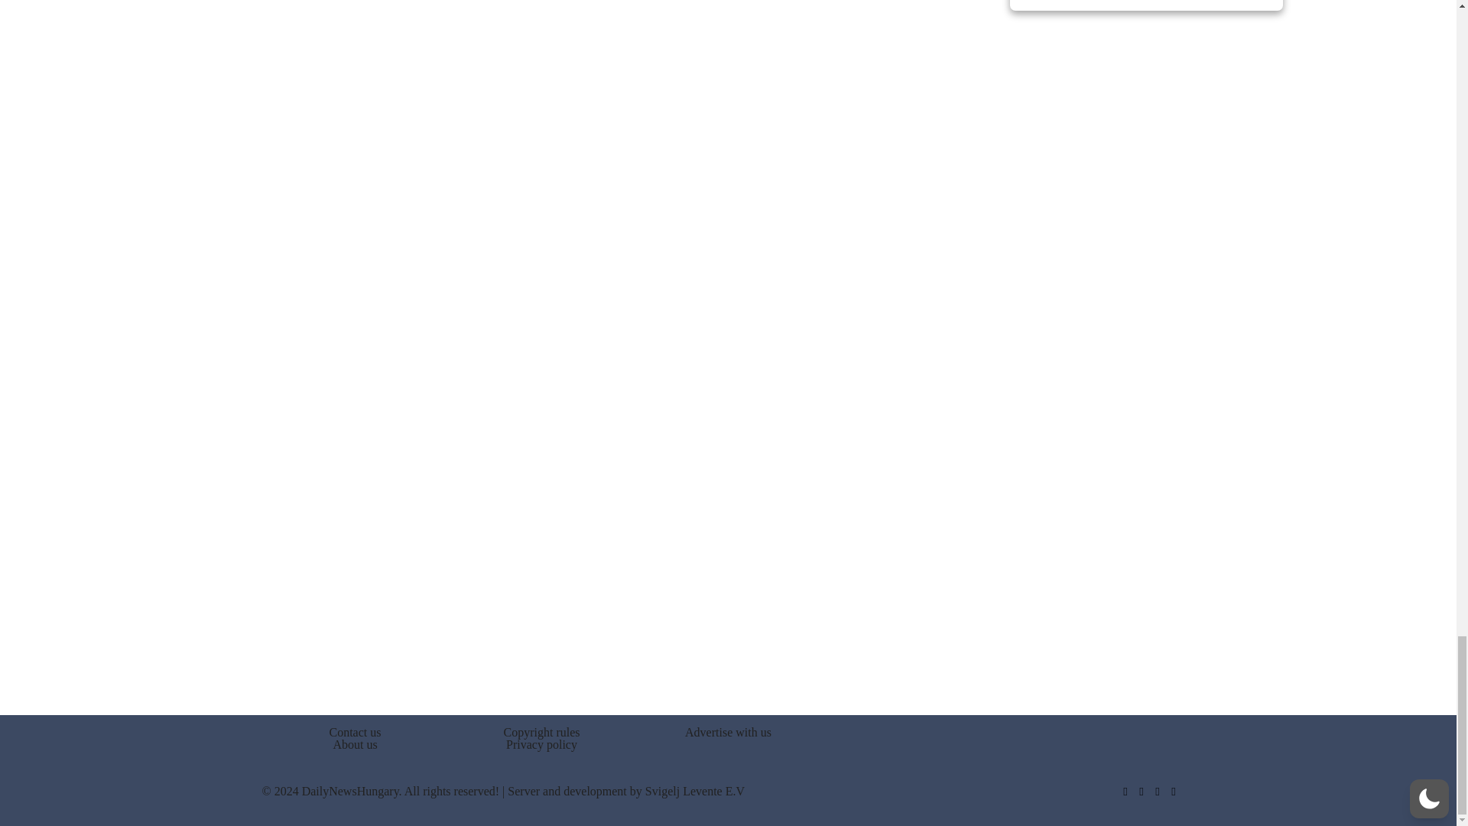  What do you see at coordinates (1156, 792) in the screenshot?
I see `Instagram` at bounding box center [1156, 792].